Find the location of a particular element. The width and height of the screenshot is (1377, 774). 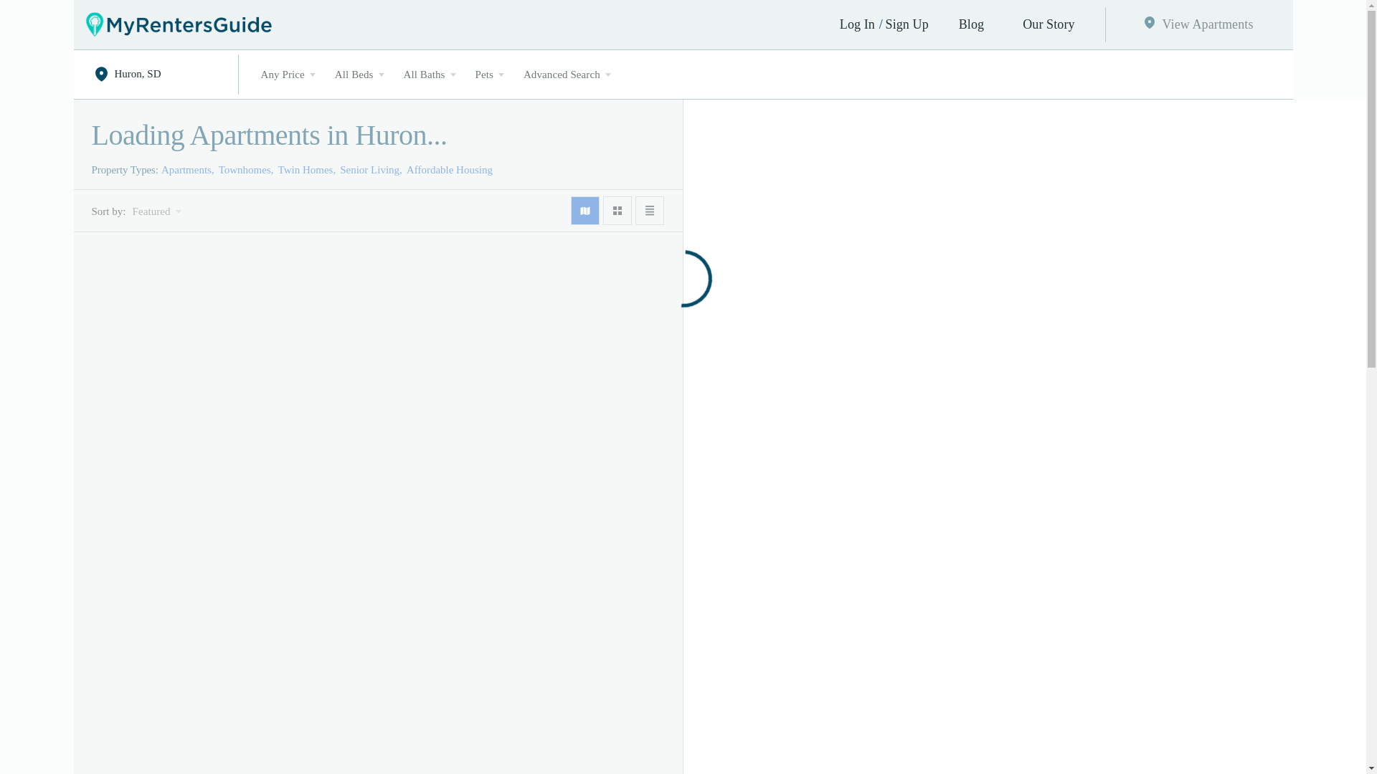

Apartments is located at coordinates (189, 169).